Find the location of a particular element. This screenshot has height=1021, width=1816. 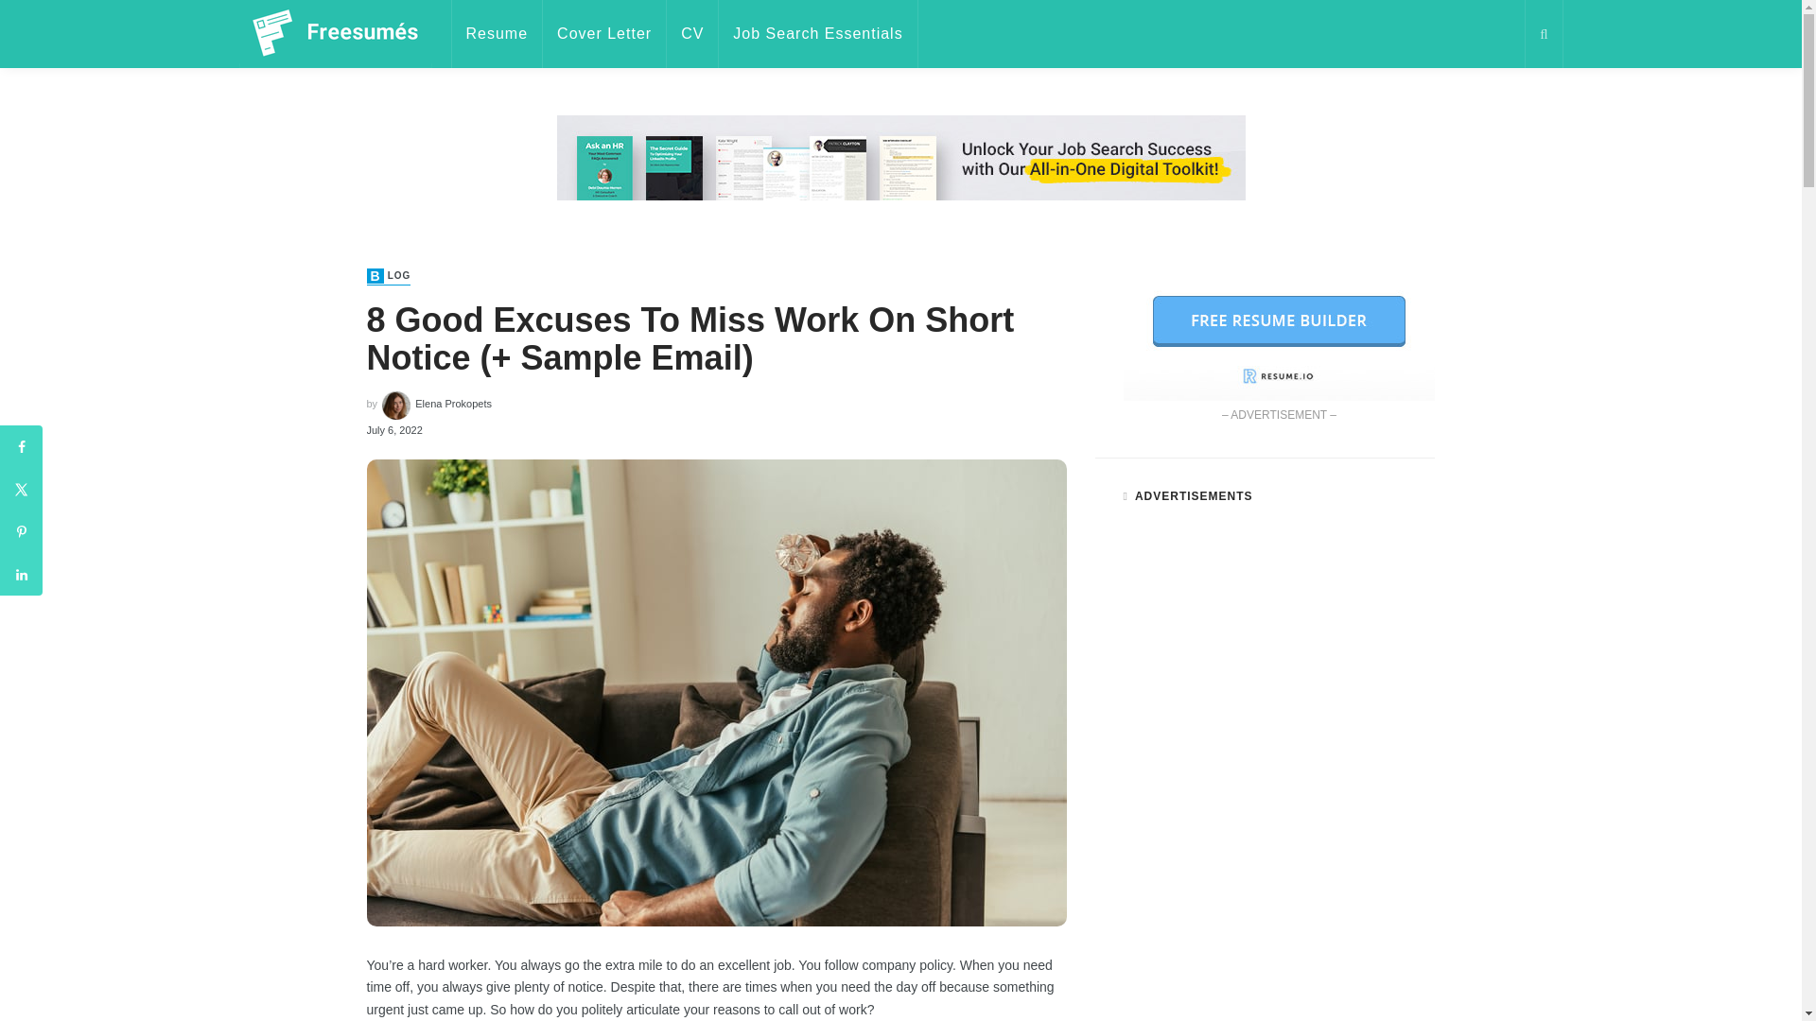

Resume is located at coordinates (497, 34).